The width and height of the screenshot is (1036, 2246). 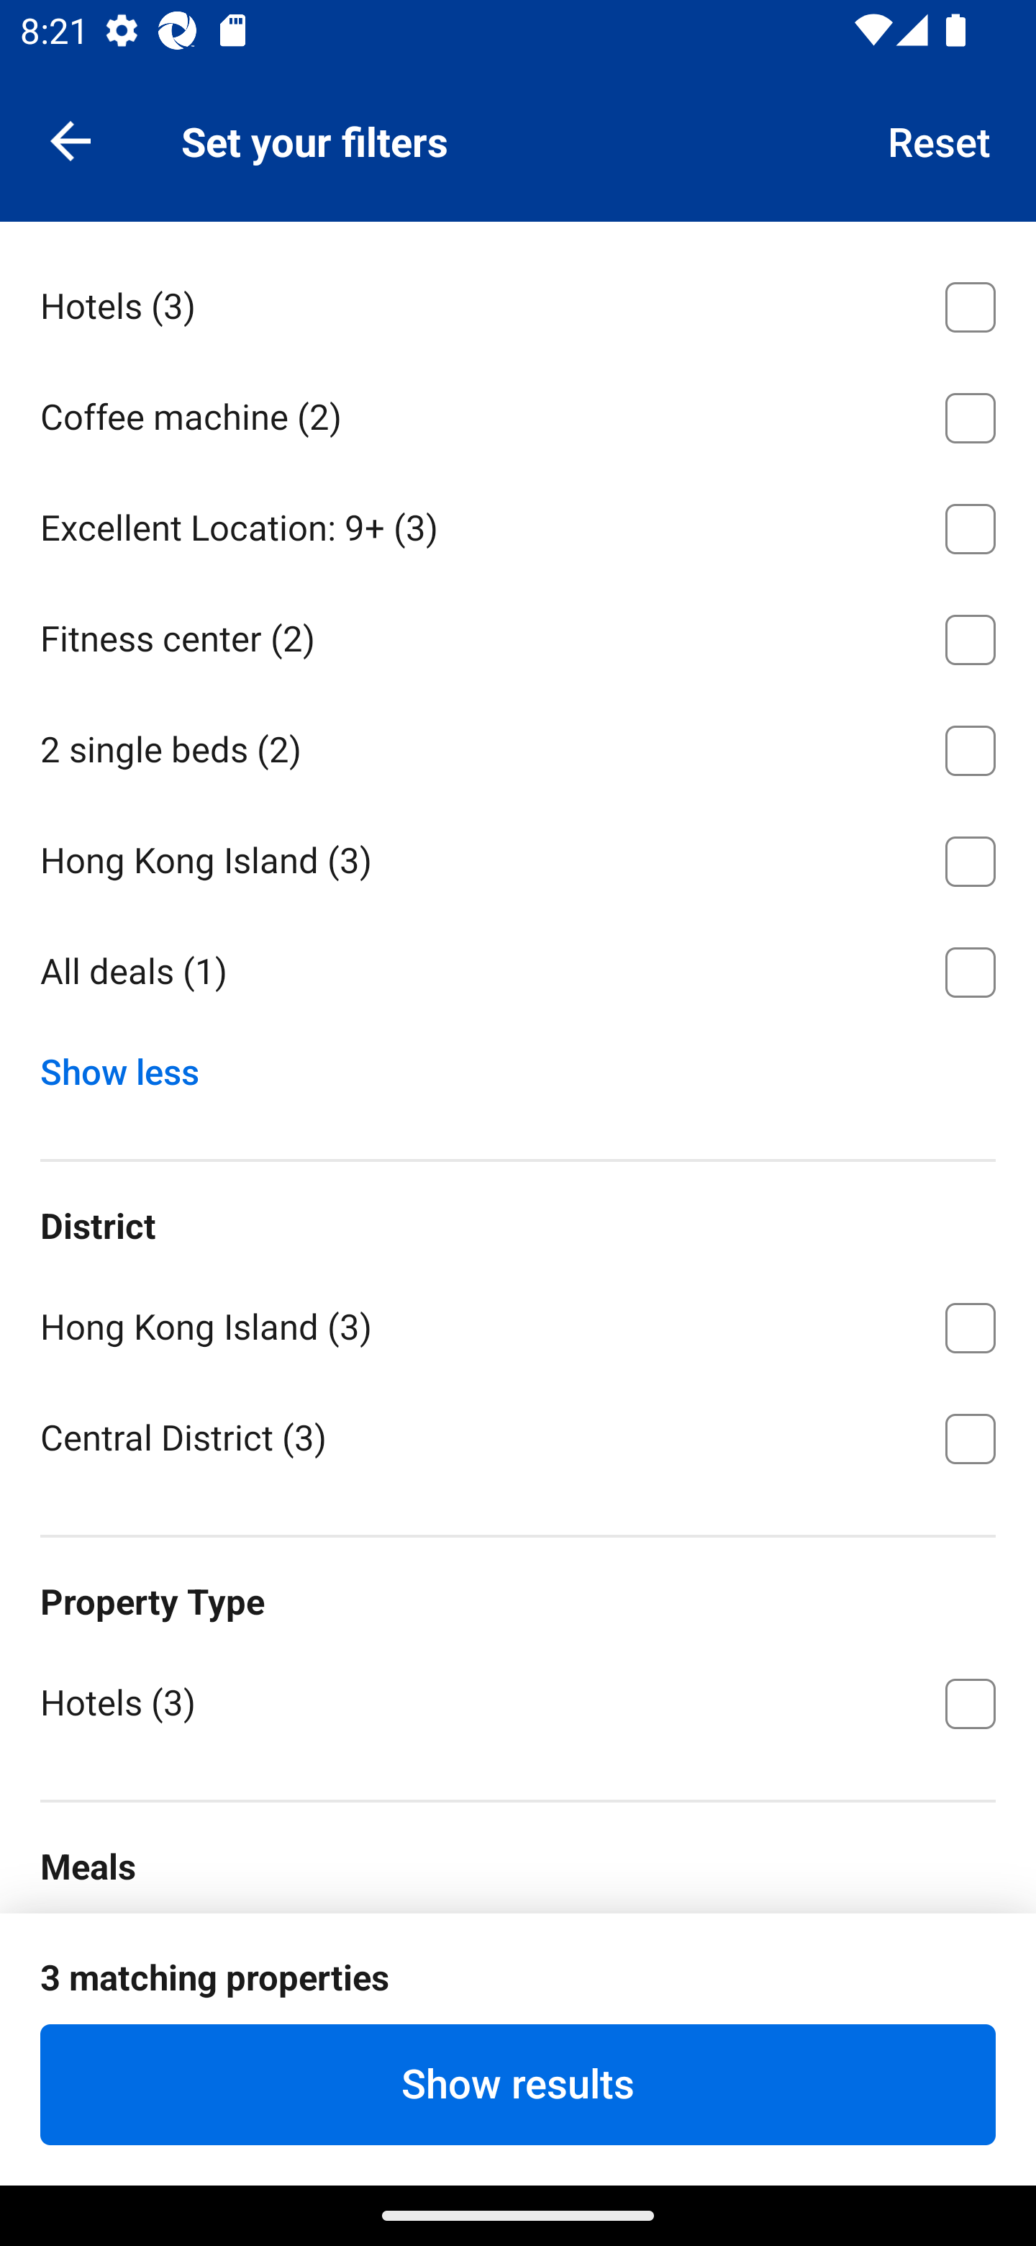 I want to click on Hong Kong Island ⁦(3), so click(x=518, y=857).